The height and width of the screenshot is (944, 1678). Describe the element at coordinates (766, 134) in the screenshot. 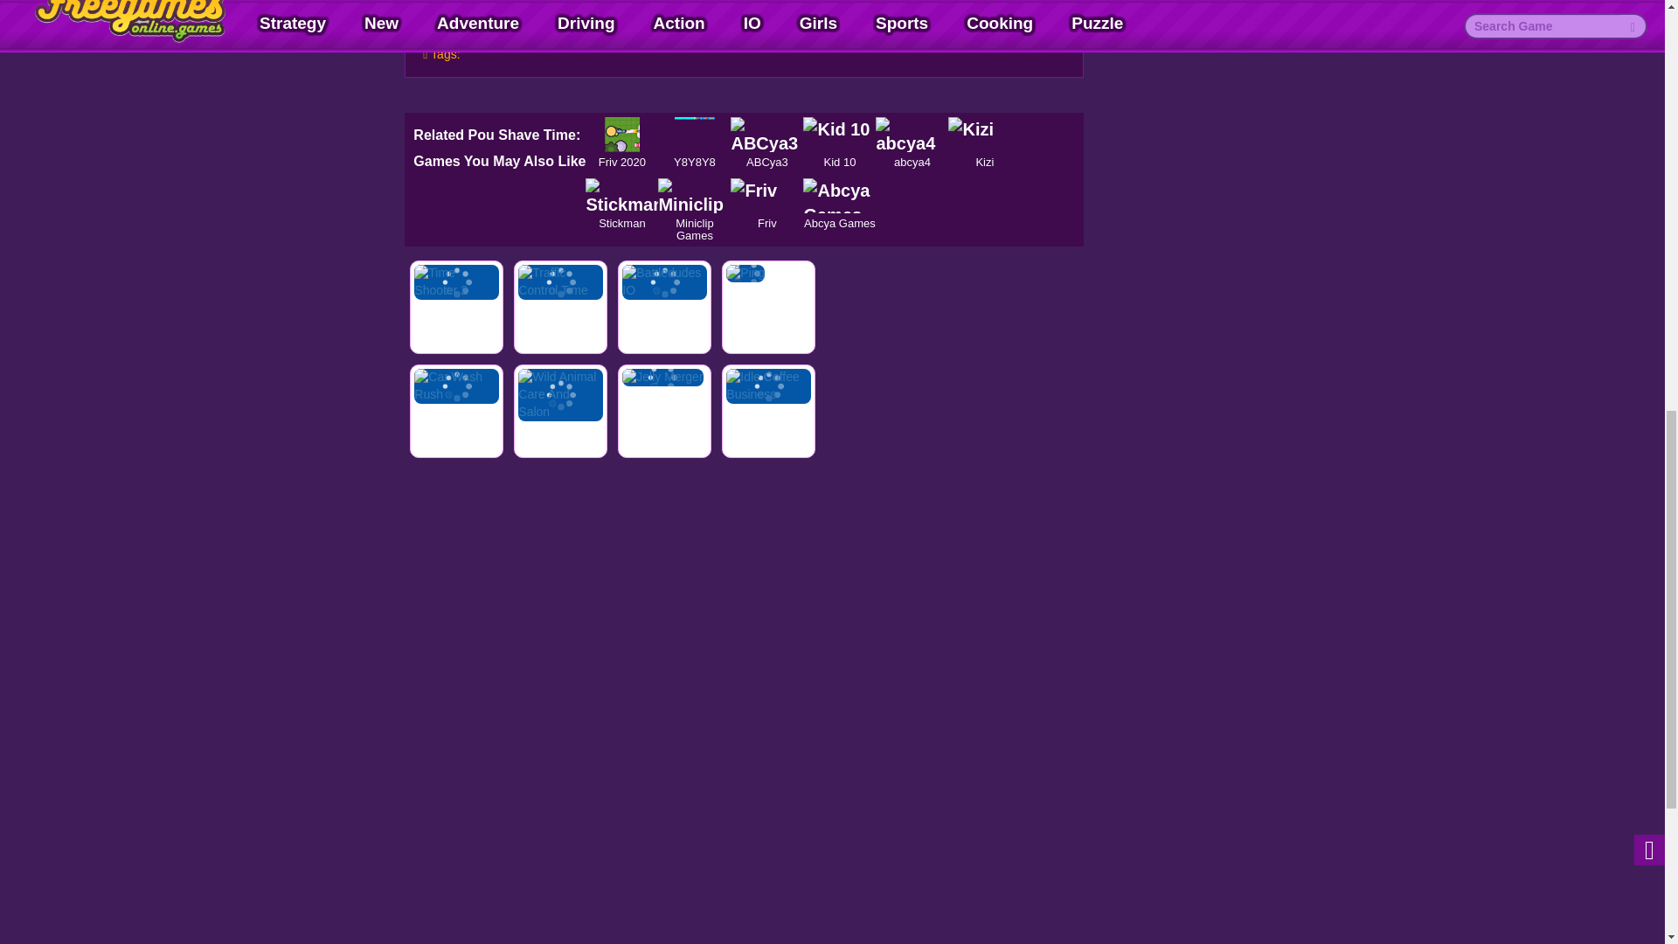

I see `ABCya3` at that location.